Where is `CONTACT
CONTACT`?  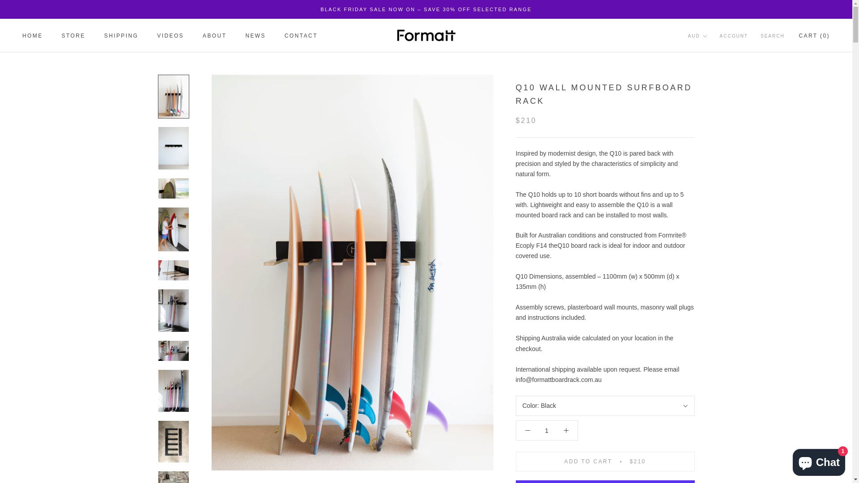
CONTACT
CONTACT is located at coordinates (301, 36).